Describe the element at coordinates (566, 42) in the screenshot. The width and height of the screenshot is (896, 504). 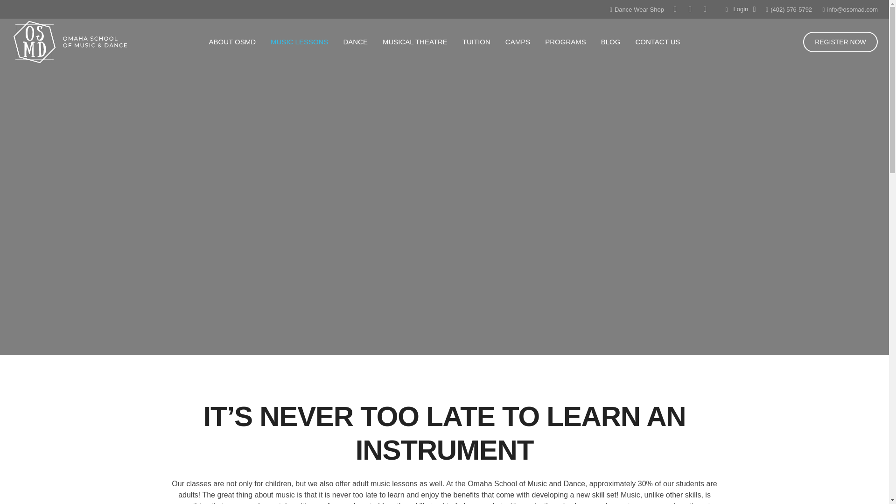
I see `PROGRAMS` at that location.